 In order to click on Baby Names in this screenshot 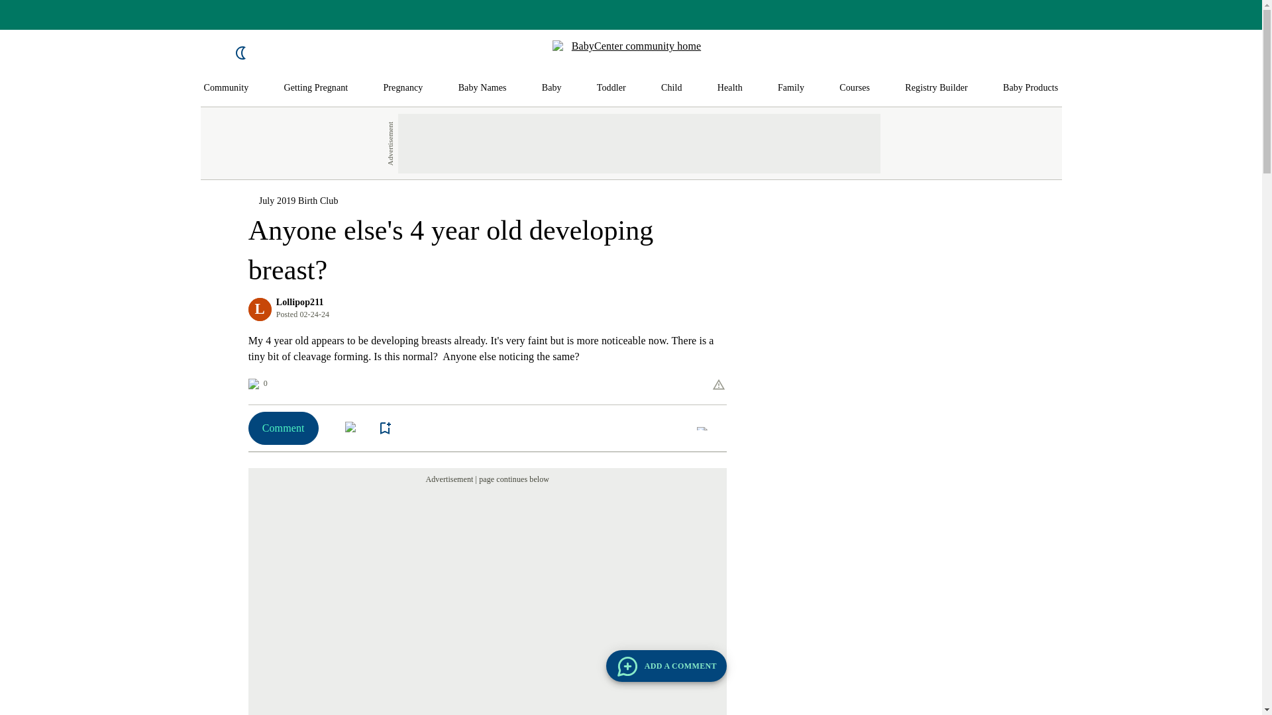, I will do `click(482, 88)`.